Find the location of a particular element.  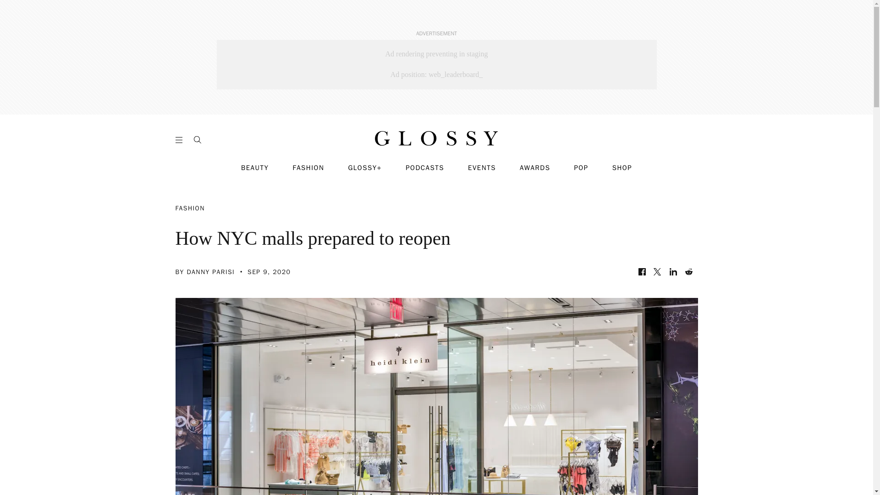

POP is located at coordinates (580, 168).